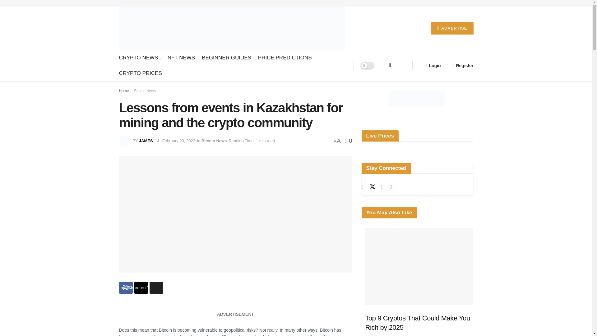 The width and height of the screenshot is (597, 336). What do you see at coordinates (452, 28) in the screenshot?
I see `ADVERTISE` at bounding box center [452, 28].